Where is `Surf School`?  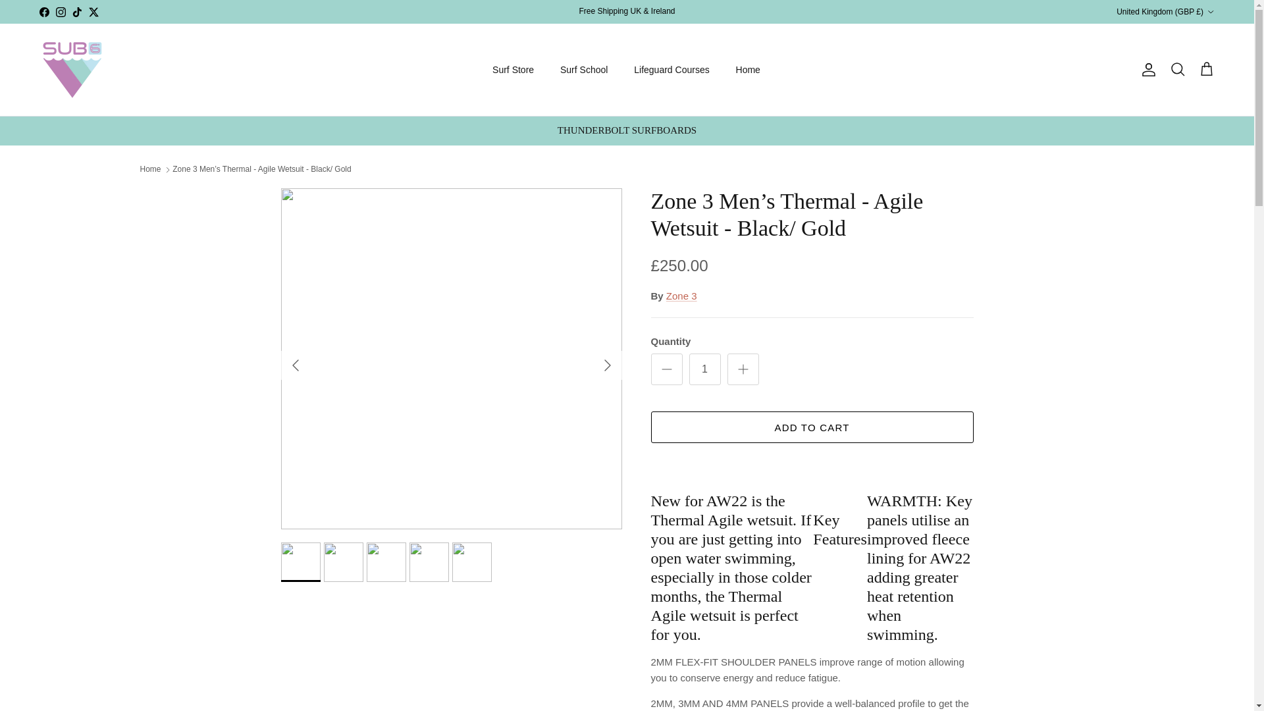 Surf School is located at coordinates (583, 70).